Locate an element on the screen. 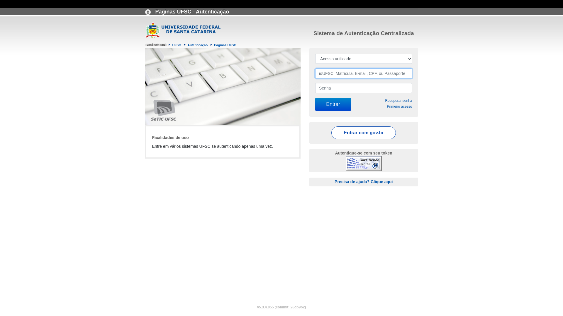  Primeiro acesso is located at coordinates (399, 107).